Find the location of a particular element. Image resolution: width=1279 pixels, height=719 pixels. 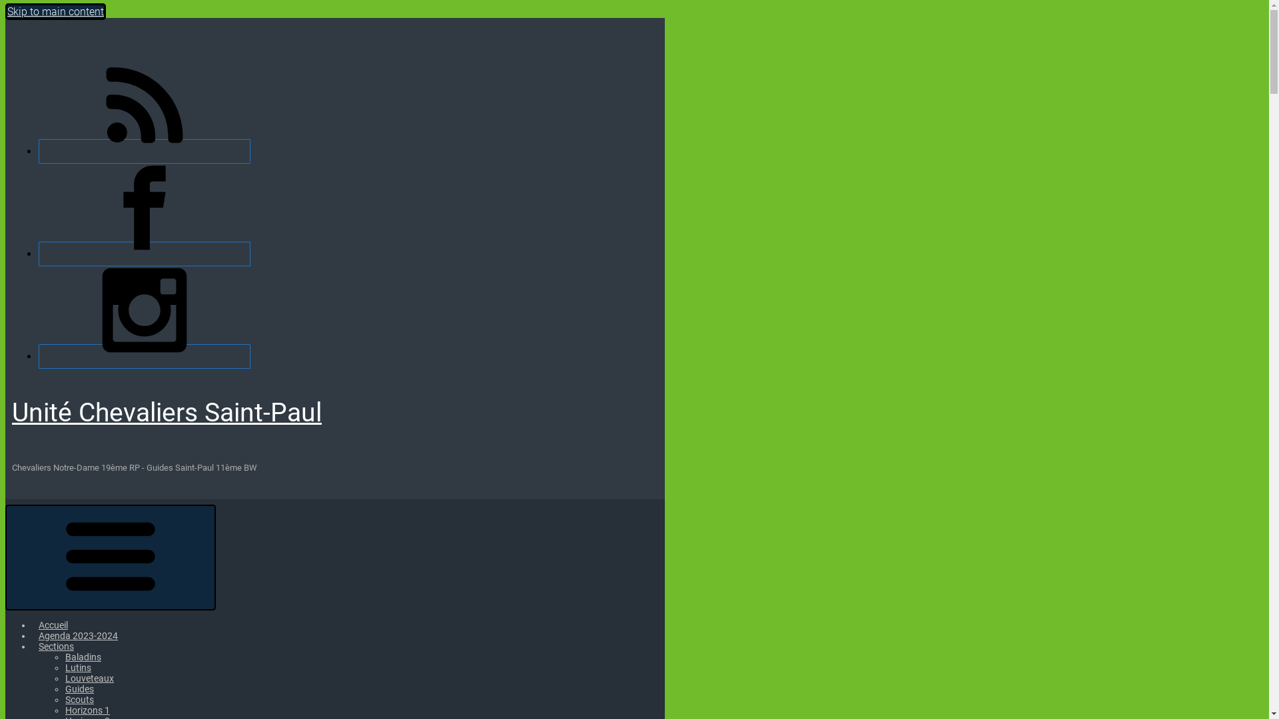

Accueil is located at coordinates (53, 625).